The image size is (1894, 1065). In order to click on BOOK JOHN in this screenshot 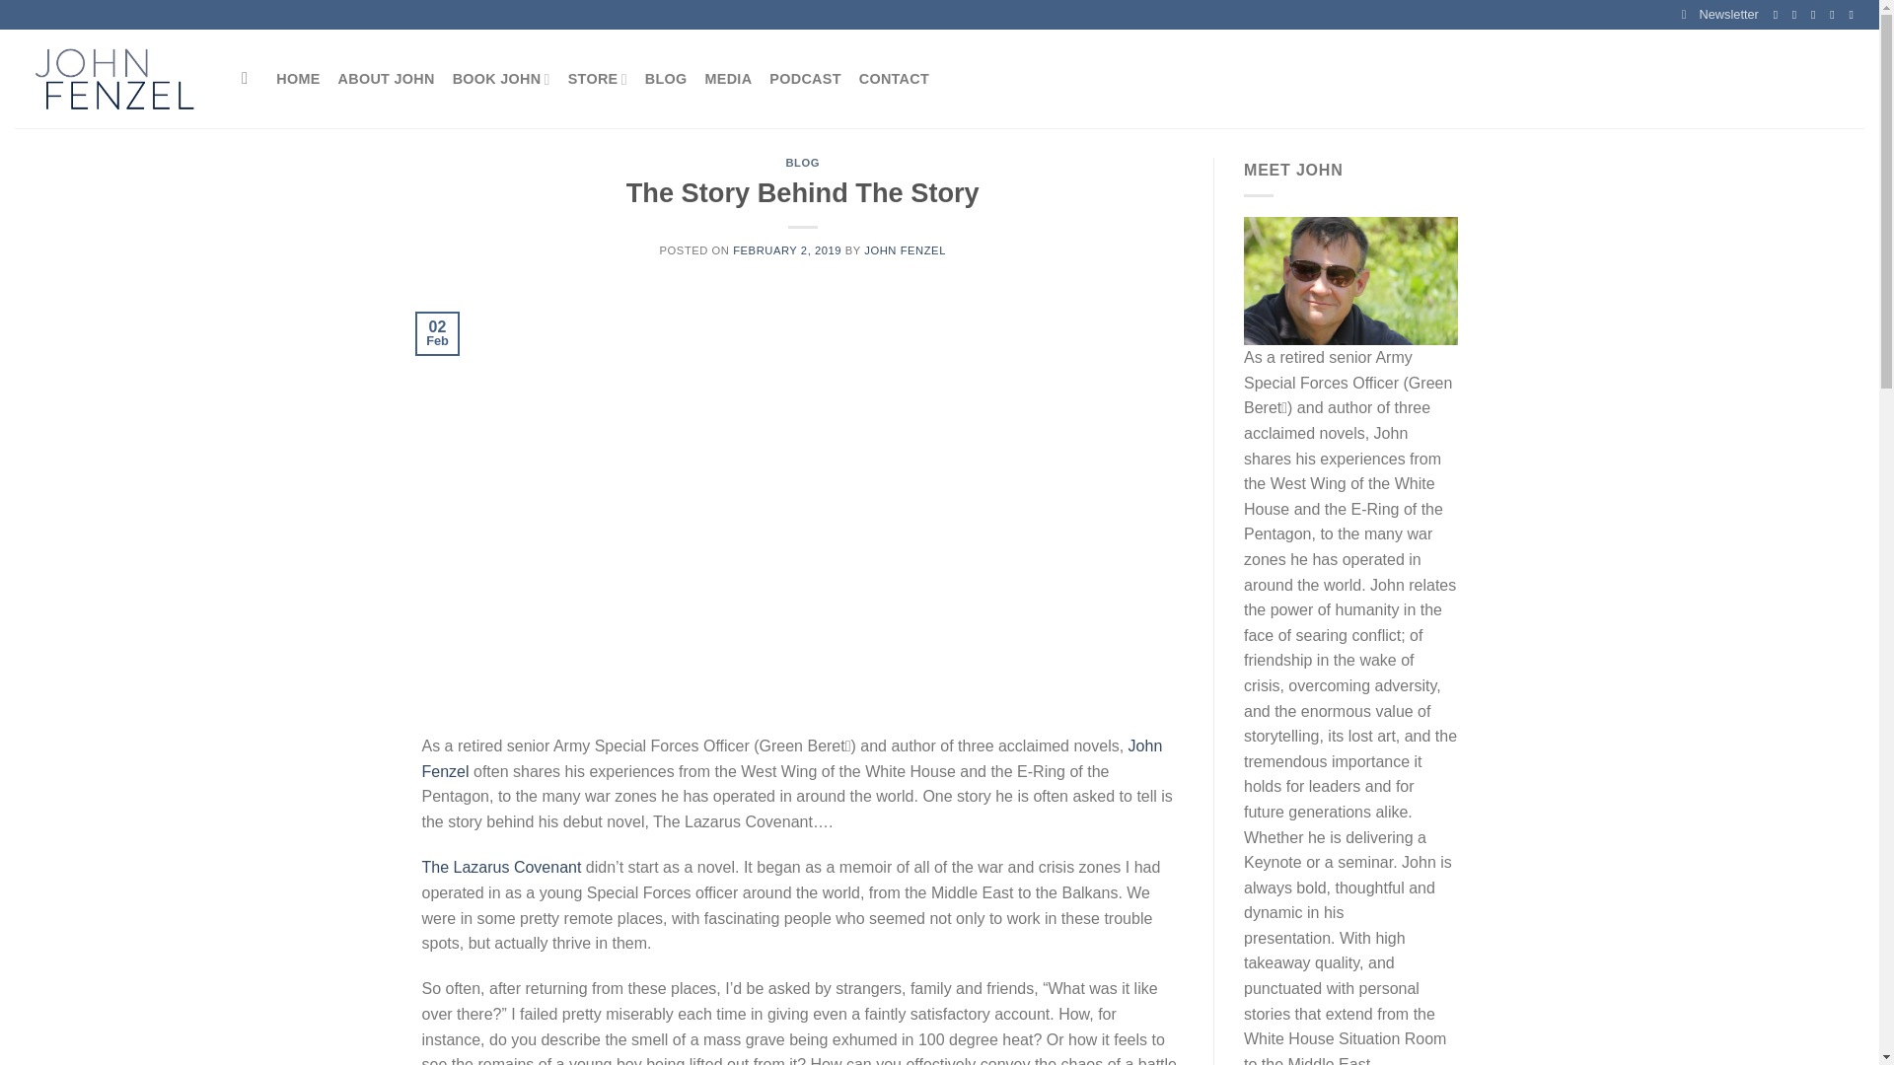, I will do `click(501, 79)`.